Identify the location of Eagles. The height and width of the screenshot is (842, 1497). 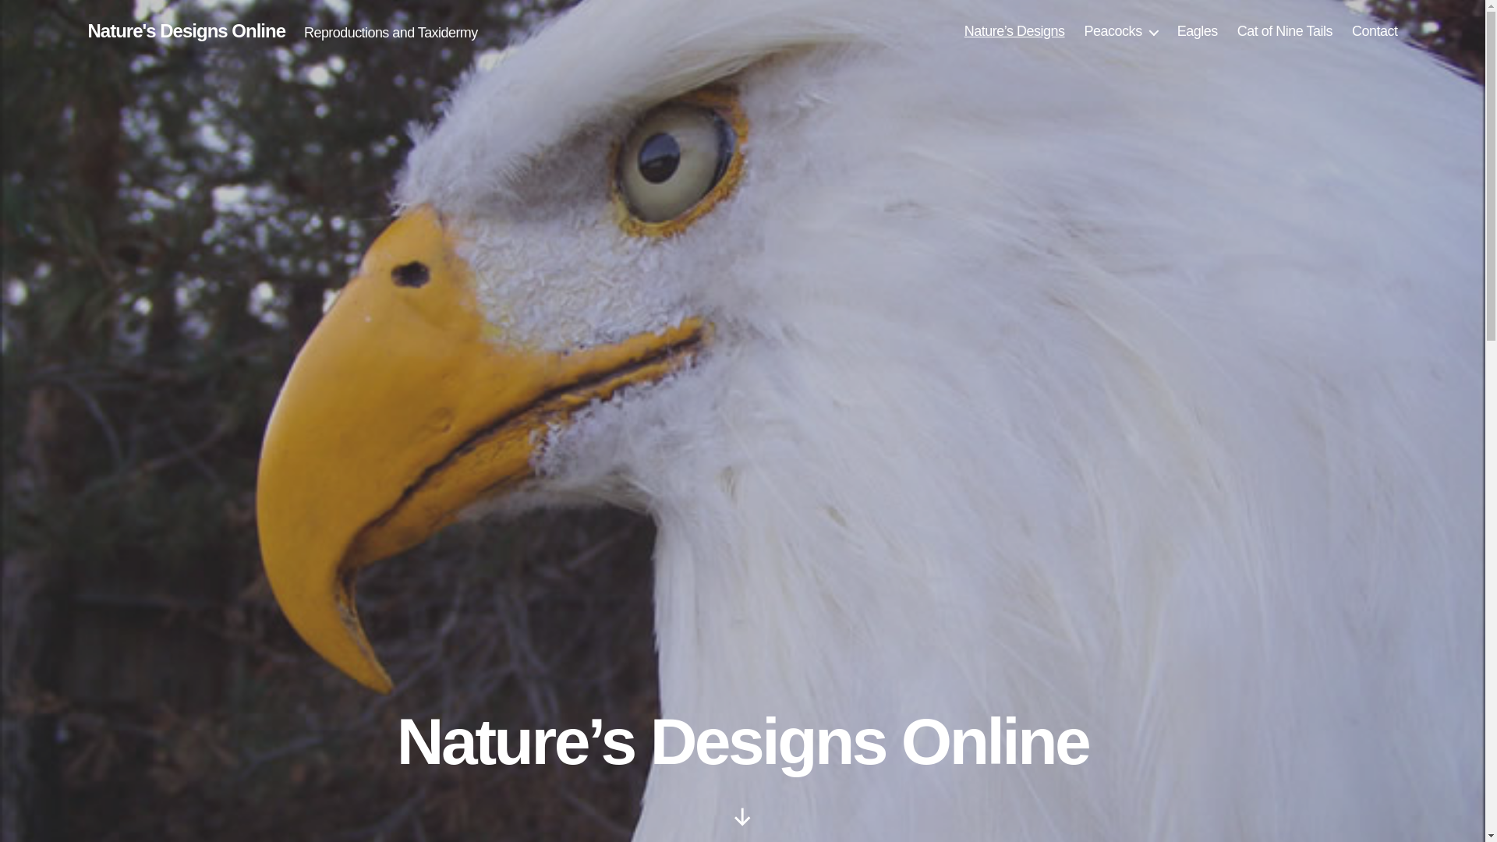
(1198, 31).